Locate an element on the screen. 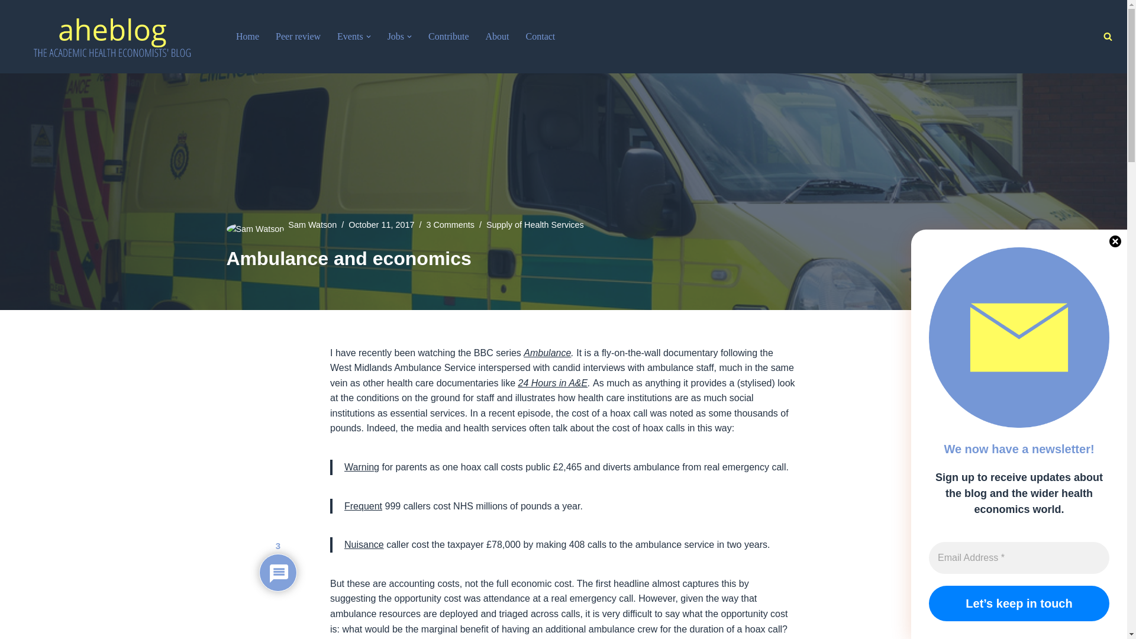 This screenshot has height=639, width=1136. Posts by Sam Watson is located at coordinates (312, 224).